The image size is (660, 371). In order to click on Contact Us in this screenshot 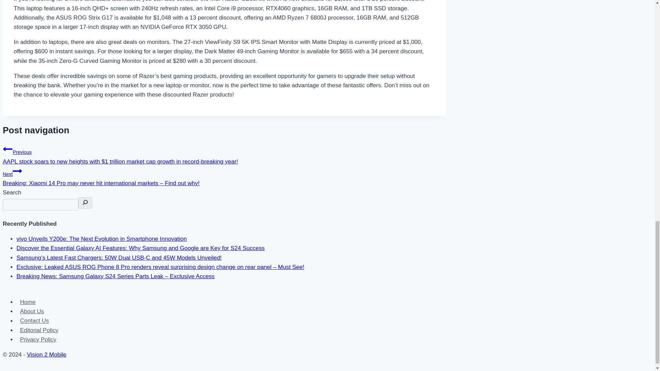, I will do `click(34, 321)`.